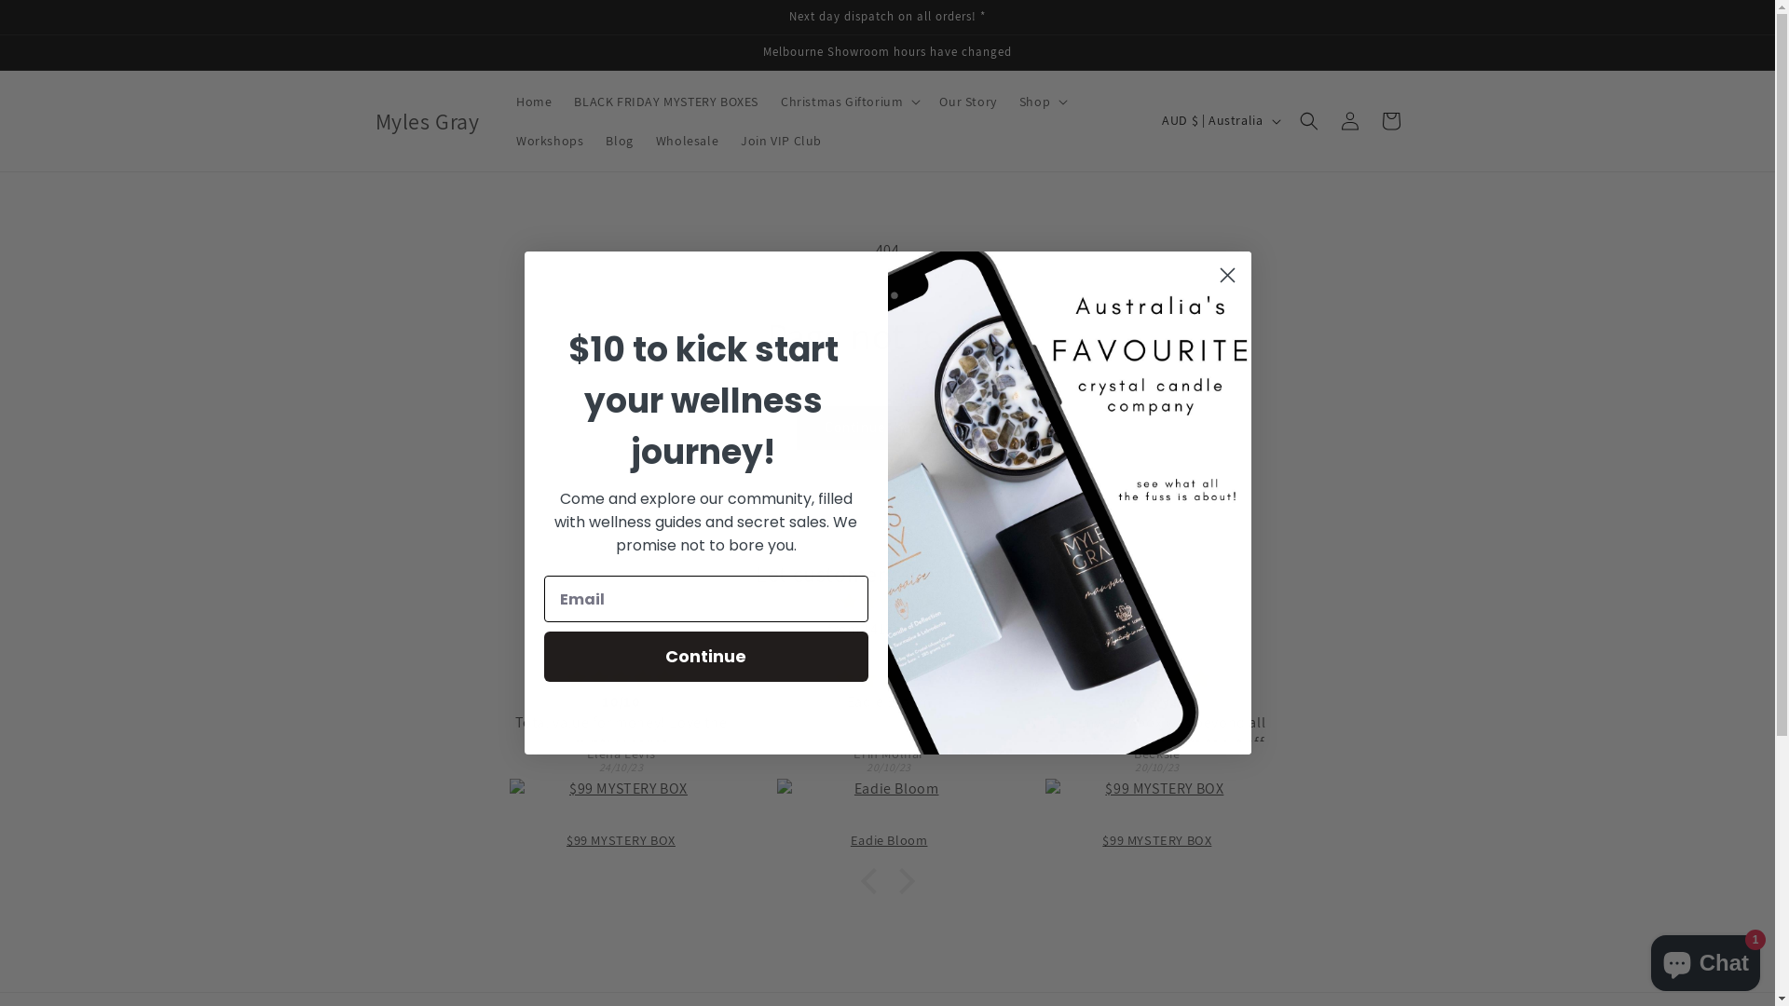  Describe the element at coordinates (967, 102) in the screenshot. I see `Our Story` at that location.